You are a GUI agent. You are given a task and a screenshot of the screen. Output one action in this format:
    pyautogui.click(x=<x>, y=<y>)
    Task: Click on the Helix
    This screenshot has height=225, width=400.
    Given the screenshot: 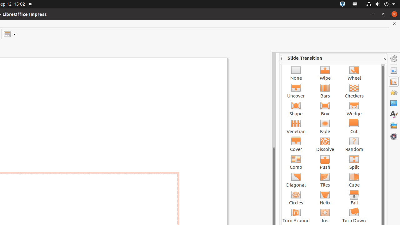 What is the action you would take?
    pyautogui.click(x=325, y=197)
    